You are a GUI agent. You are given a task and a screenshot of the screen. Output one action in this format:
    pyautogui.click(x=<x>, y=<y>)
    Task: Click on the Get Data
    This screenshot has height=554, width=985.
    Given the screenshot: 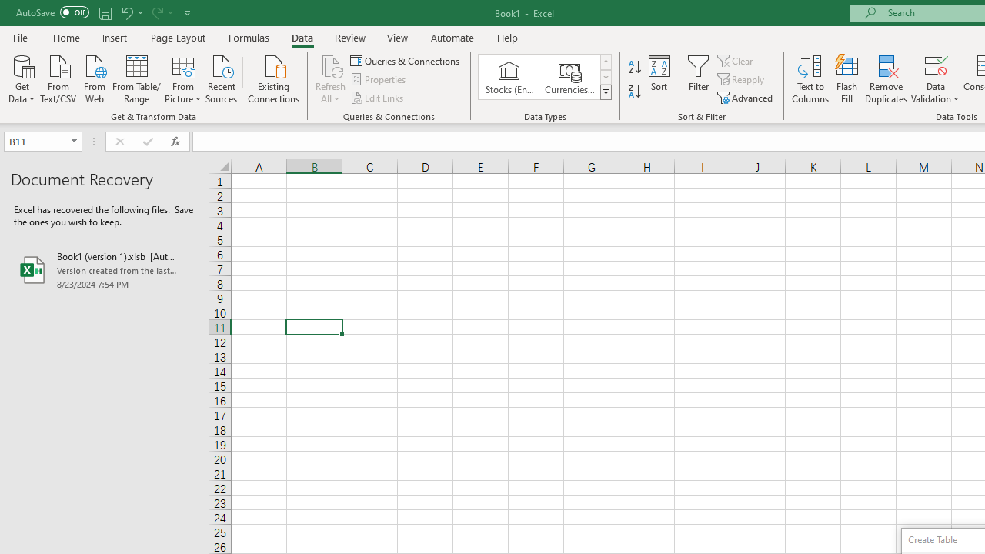 What is the action you would take?
    pyautogui.click(x=22, y=78)
    